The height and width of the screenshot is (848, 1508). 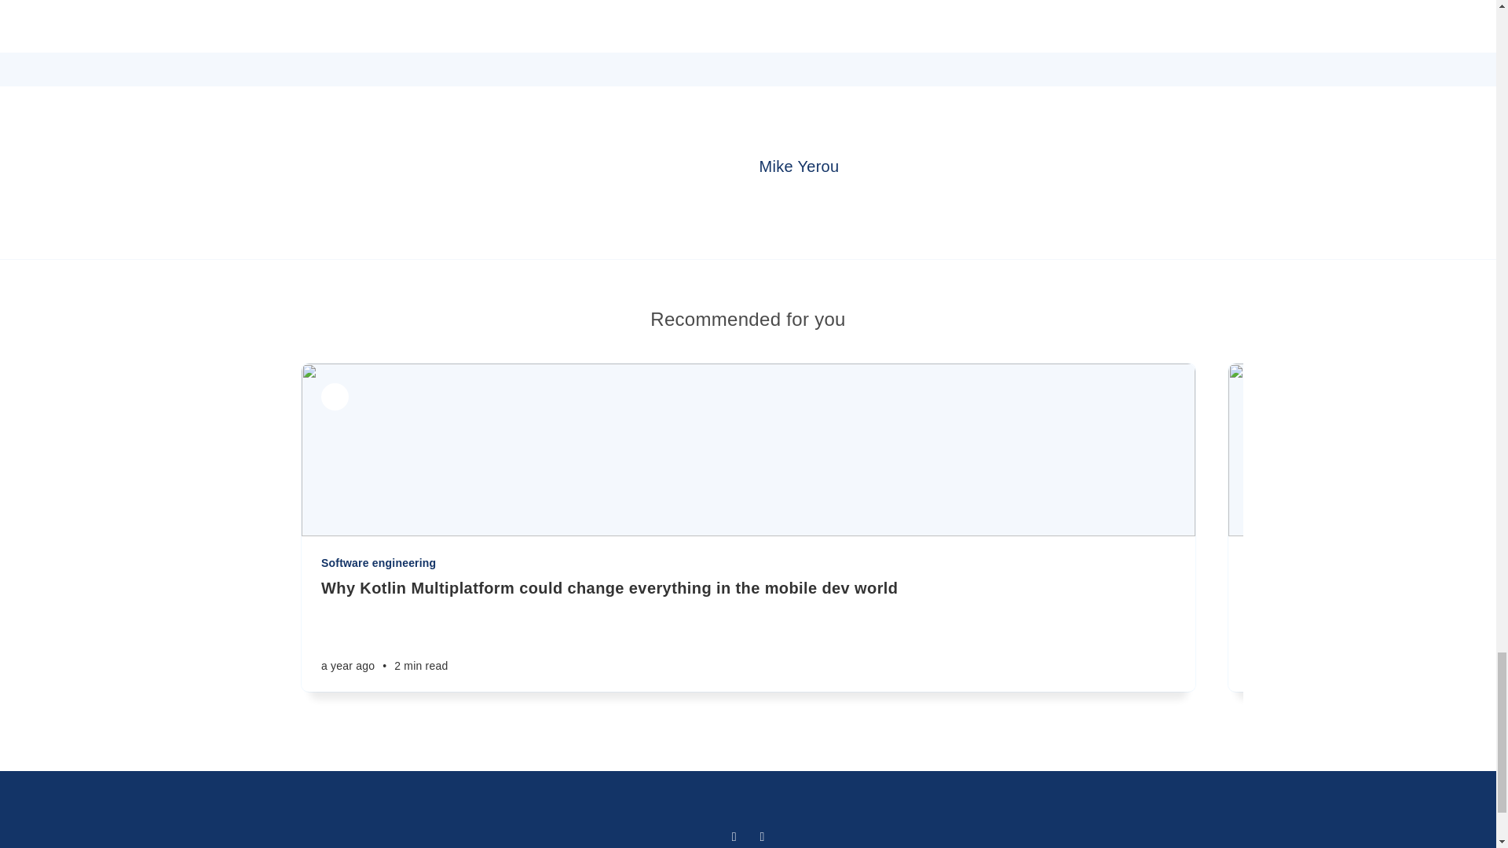 What do you see at coordinates (1007, 11) in the screenshot?
I see `Subscribe` at bounding box center [1007, 11].